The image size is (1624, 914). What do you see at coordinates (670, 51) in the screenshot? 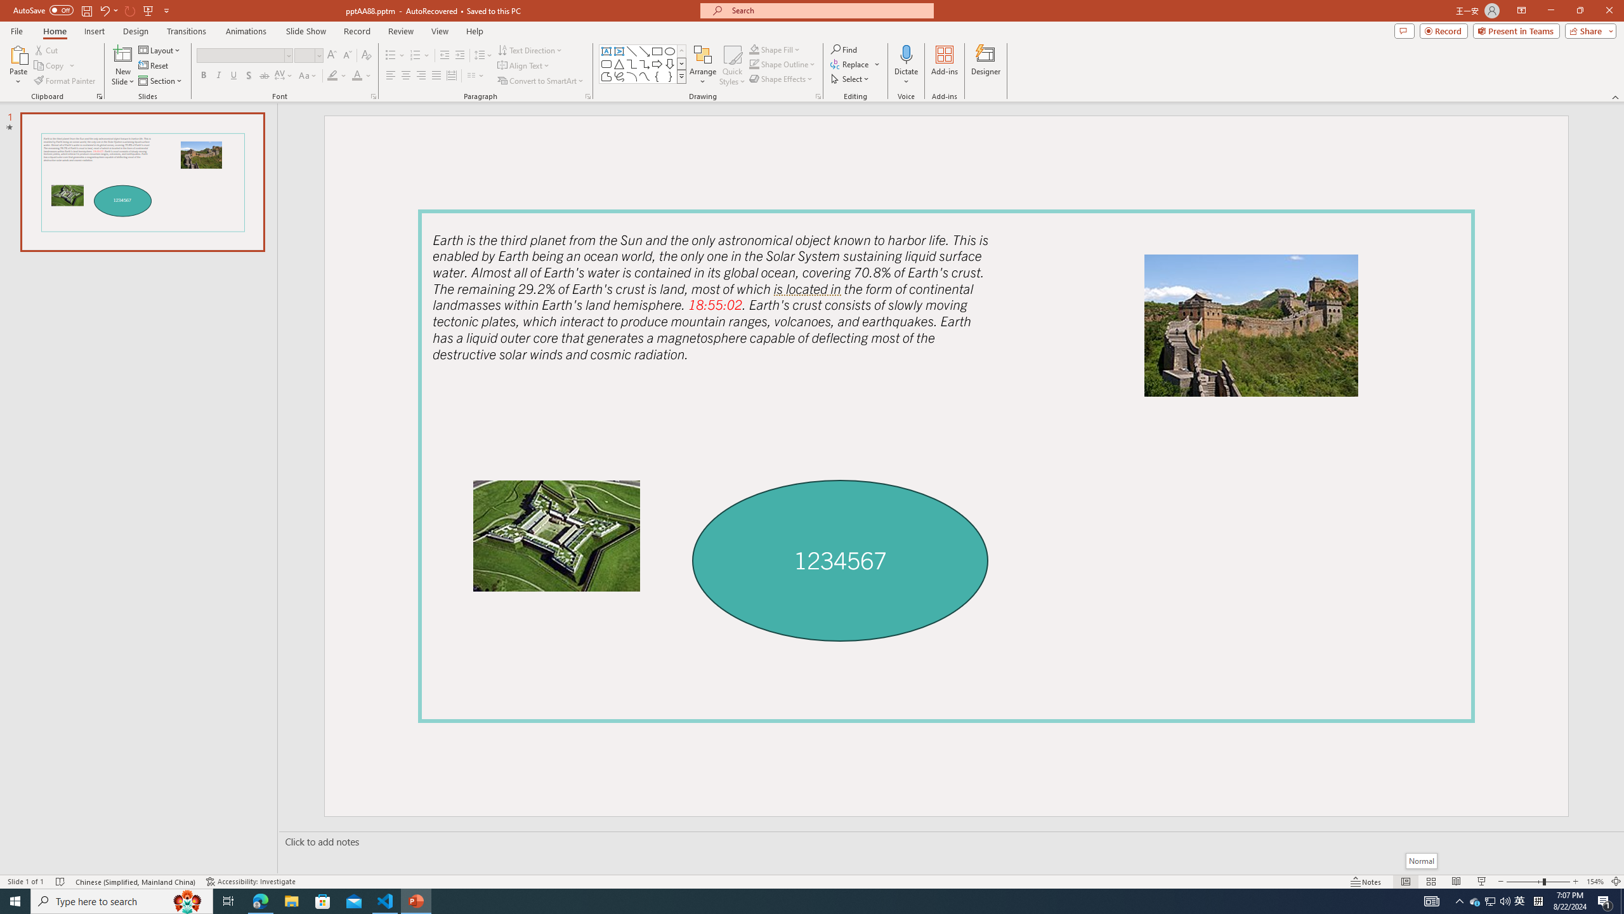
I see `Oval` at bounding box center [670, 51].